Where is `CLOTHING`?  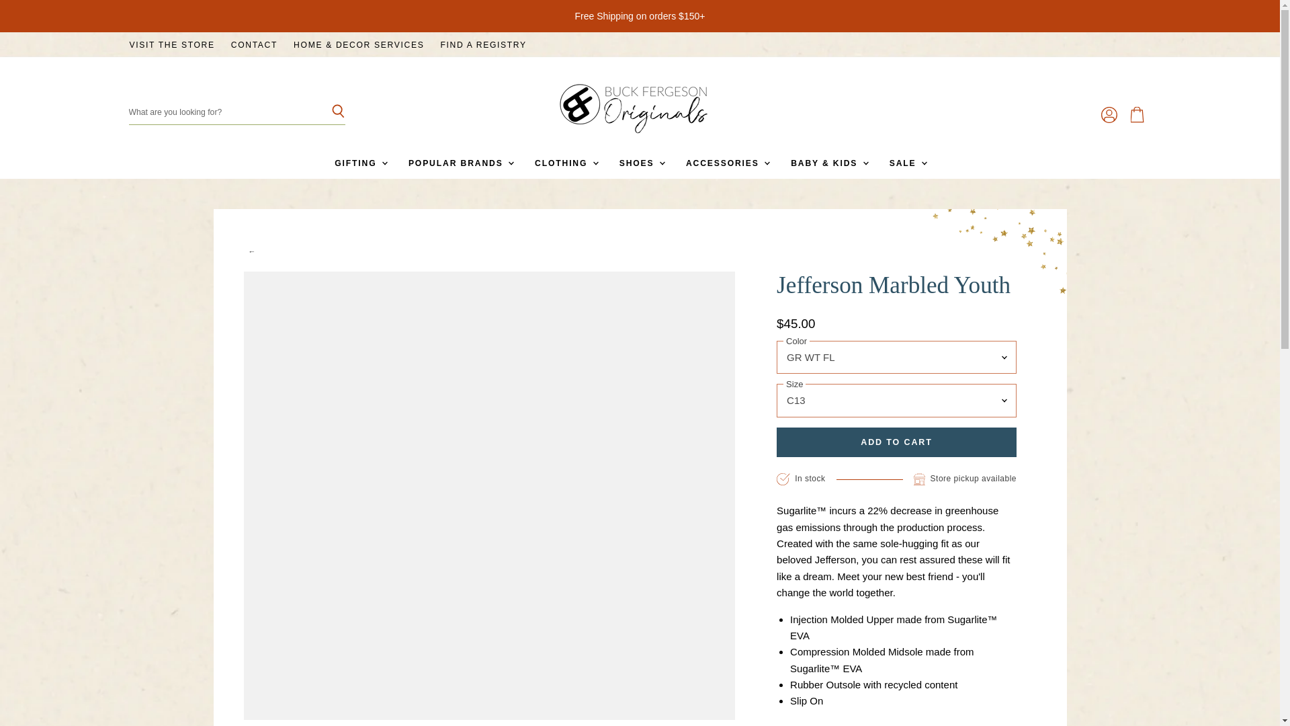 CLOTHING is located at coordinates (566, 163).